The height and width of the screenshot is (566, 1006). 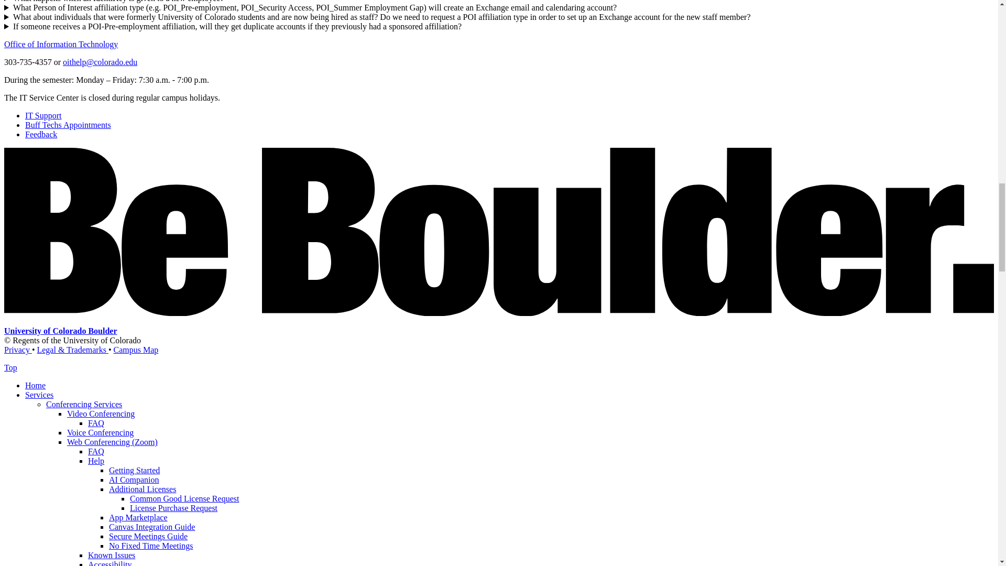 I want to click on back to the top, so click(x=10, y=367).